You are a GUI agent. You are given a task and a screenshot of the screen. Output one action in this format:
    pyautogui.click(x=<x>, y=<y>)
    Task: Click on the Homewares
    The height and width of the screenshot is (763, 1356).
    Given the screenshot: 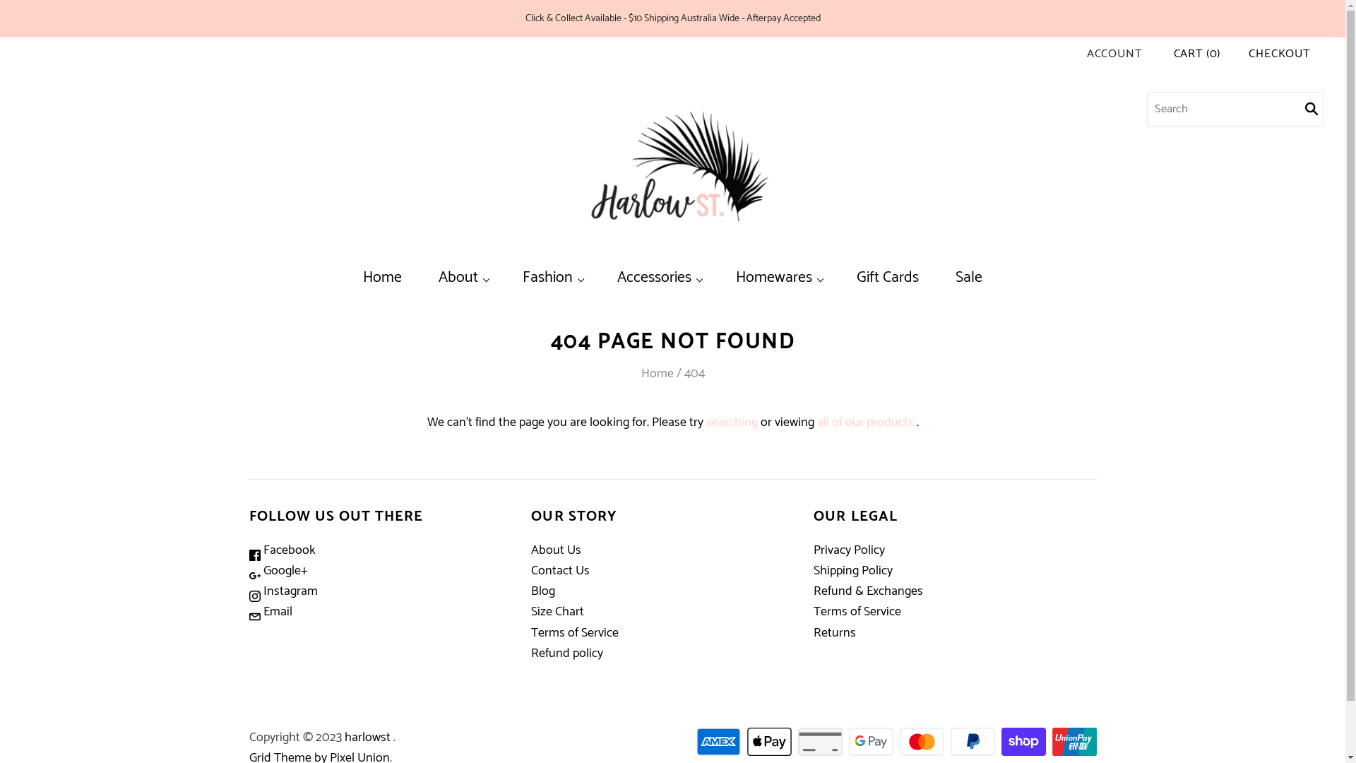 What is the action you would take?
    pyautogui.click(x=778, y=278)
    